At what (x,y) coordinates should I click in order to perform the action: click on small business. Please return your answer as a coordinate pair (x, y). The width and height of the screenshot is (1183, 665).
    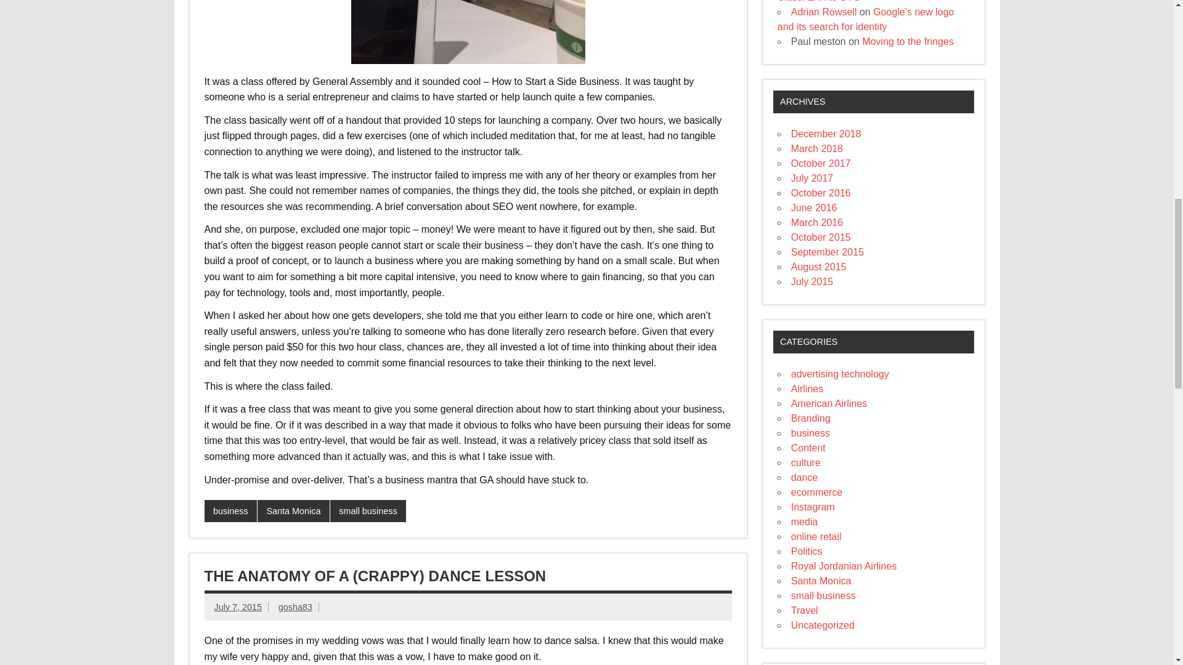
    Looking at the image, I should click on (367, 511).